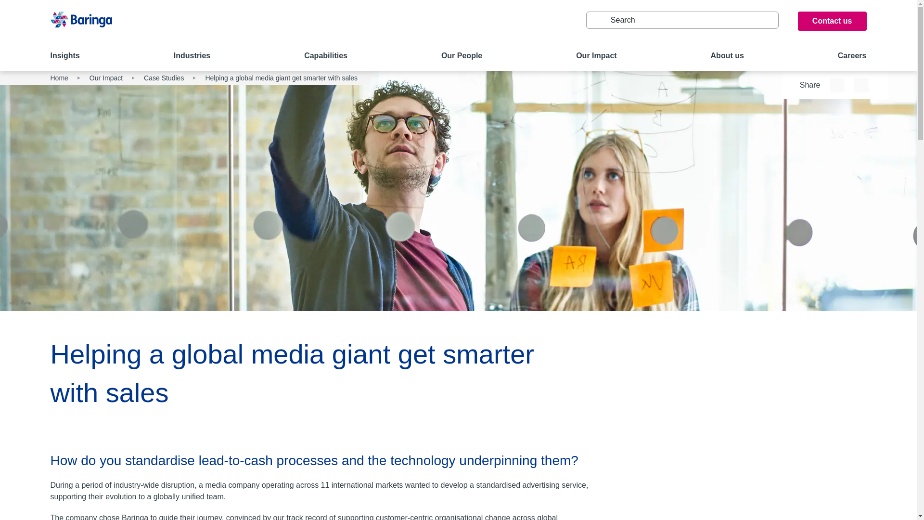 This screenshot has height=520, width=924. I want to click on Industries, so click(192, 56).